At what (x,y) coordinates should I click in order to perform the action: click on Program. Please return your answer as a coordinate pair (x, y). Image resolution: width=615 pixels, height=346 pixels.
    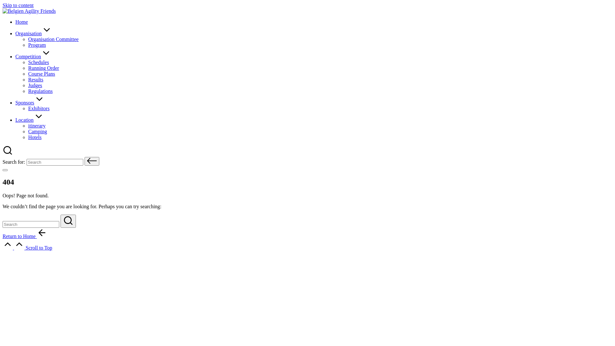
    Looking at the image, I should click on (37, 45).